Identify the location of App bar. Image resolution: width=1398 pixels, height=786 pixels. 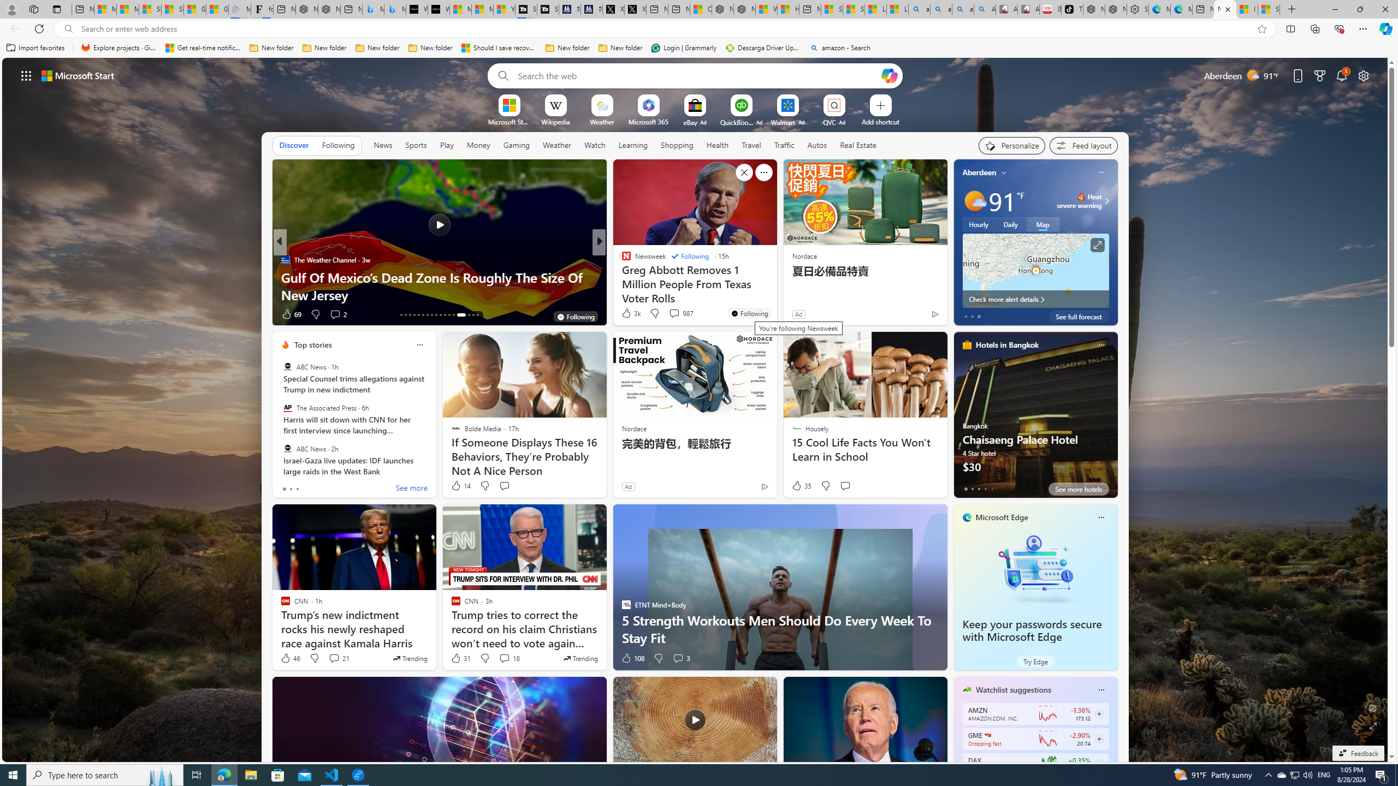
(699, 29).